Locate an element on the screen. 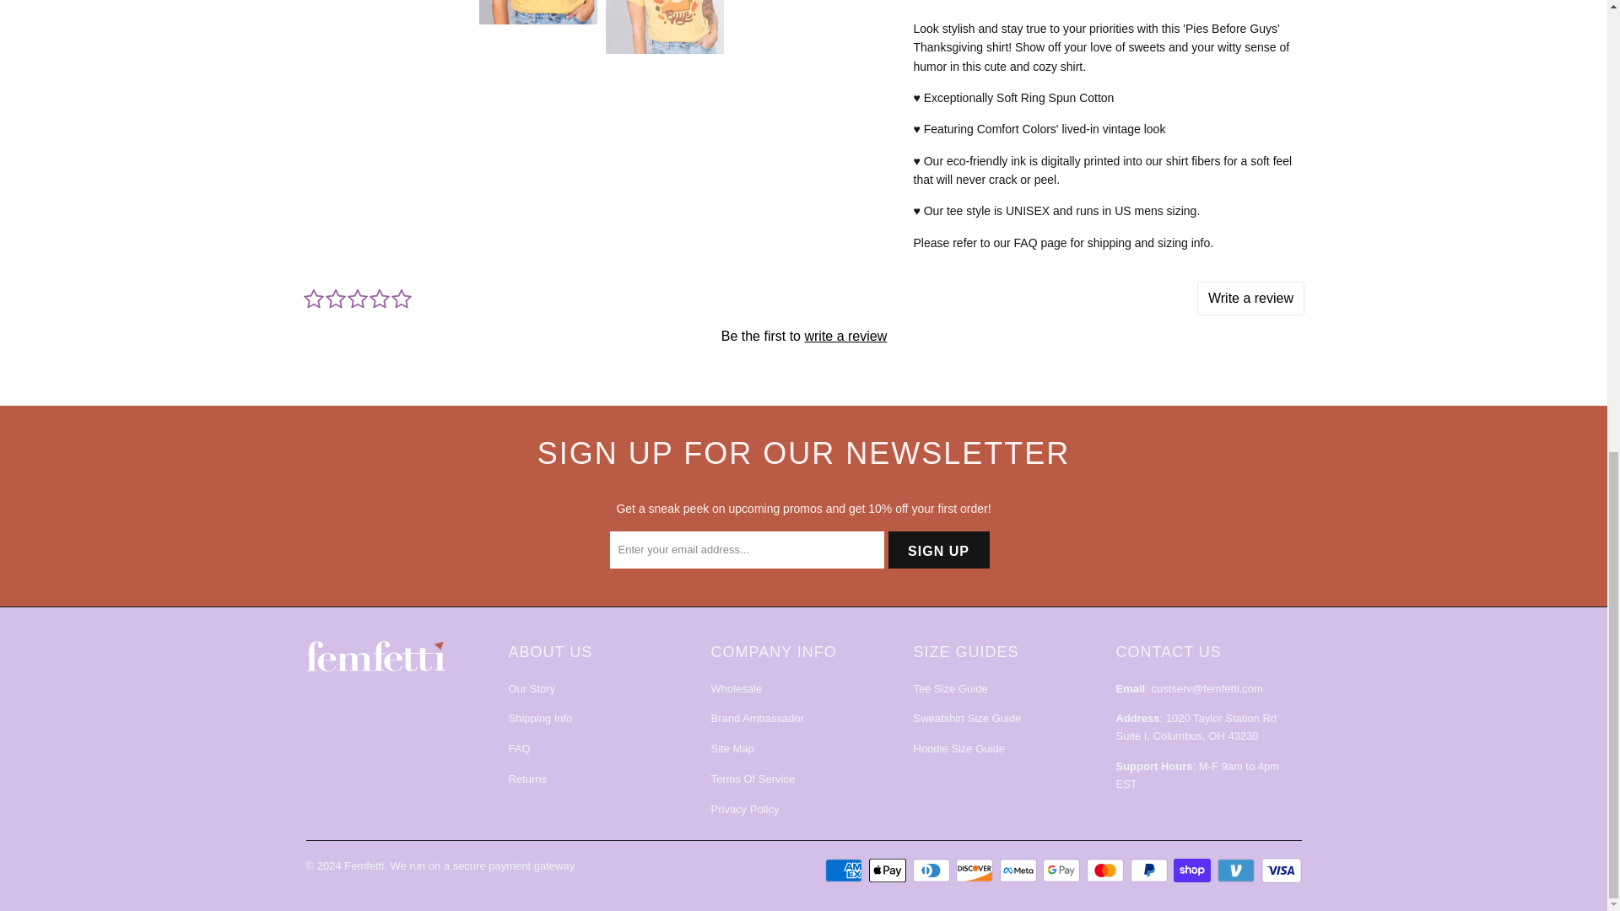 This screenshot has height=911, width=1620. Discover is located at coordinates (975, 871).